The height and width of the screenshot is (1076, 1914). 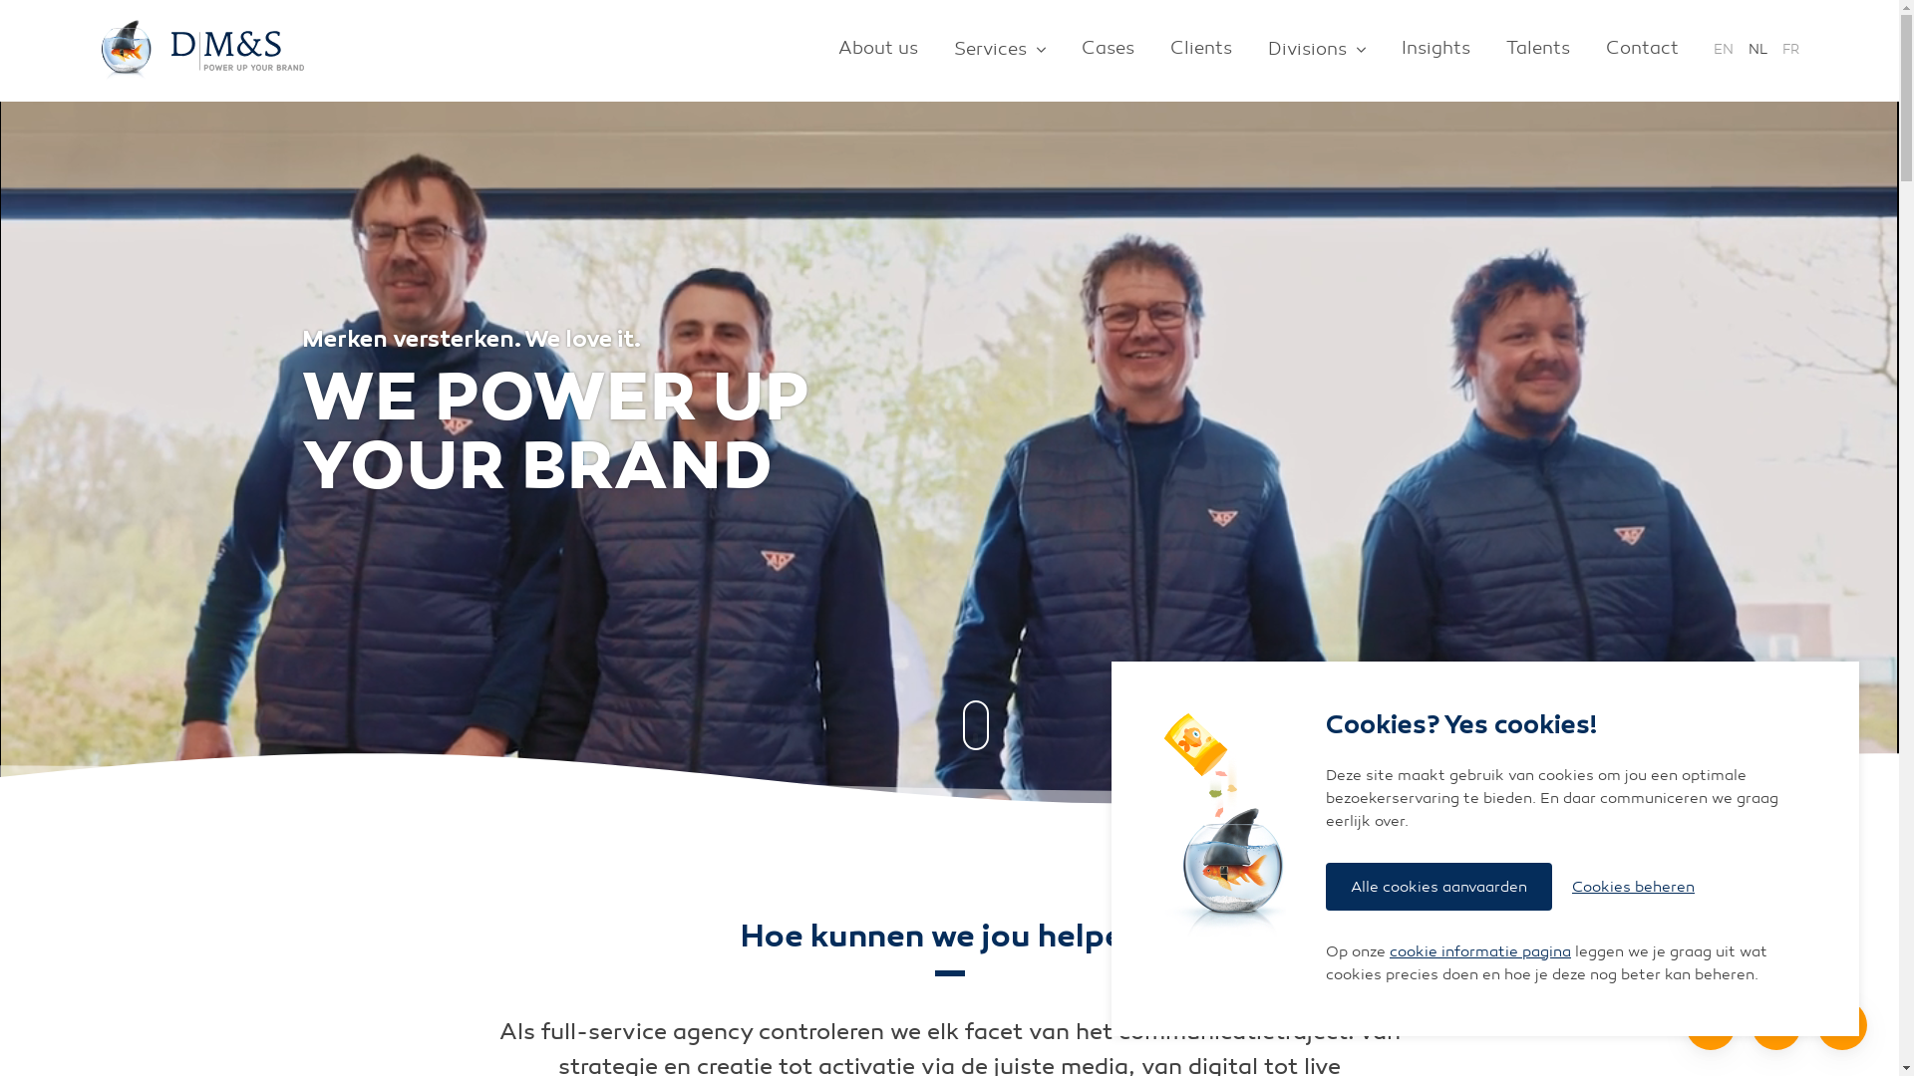 I want to click on Branding & Graphics, so click(x=682, y=618).